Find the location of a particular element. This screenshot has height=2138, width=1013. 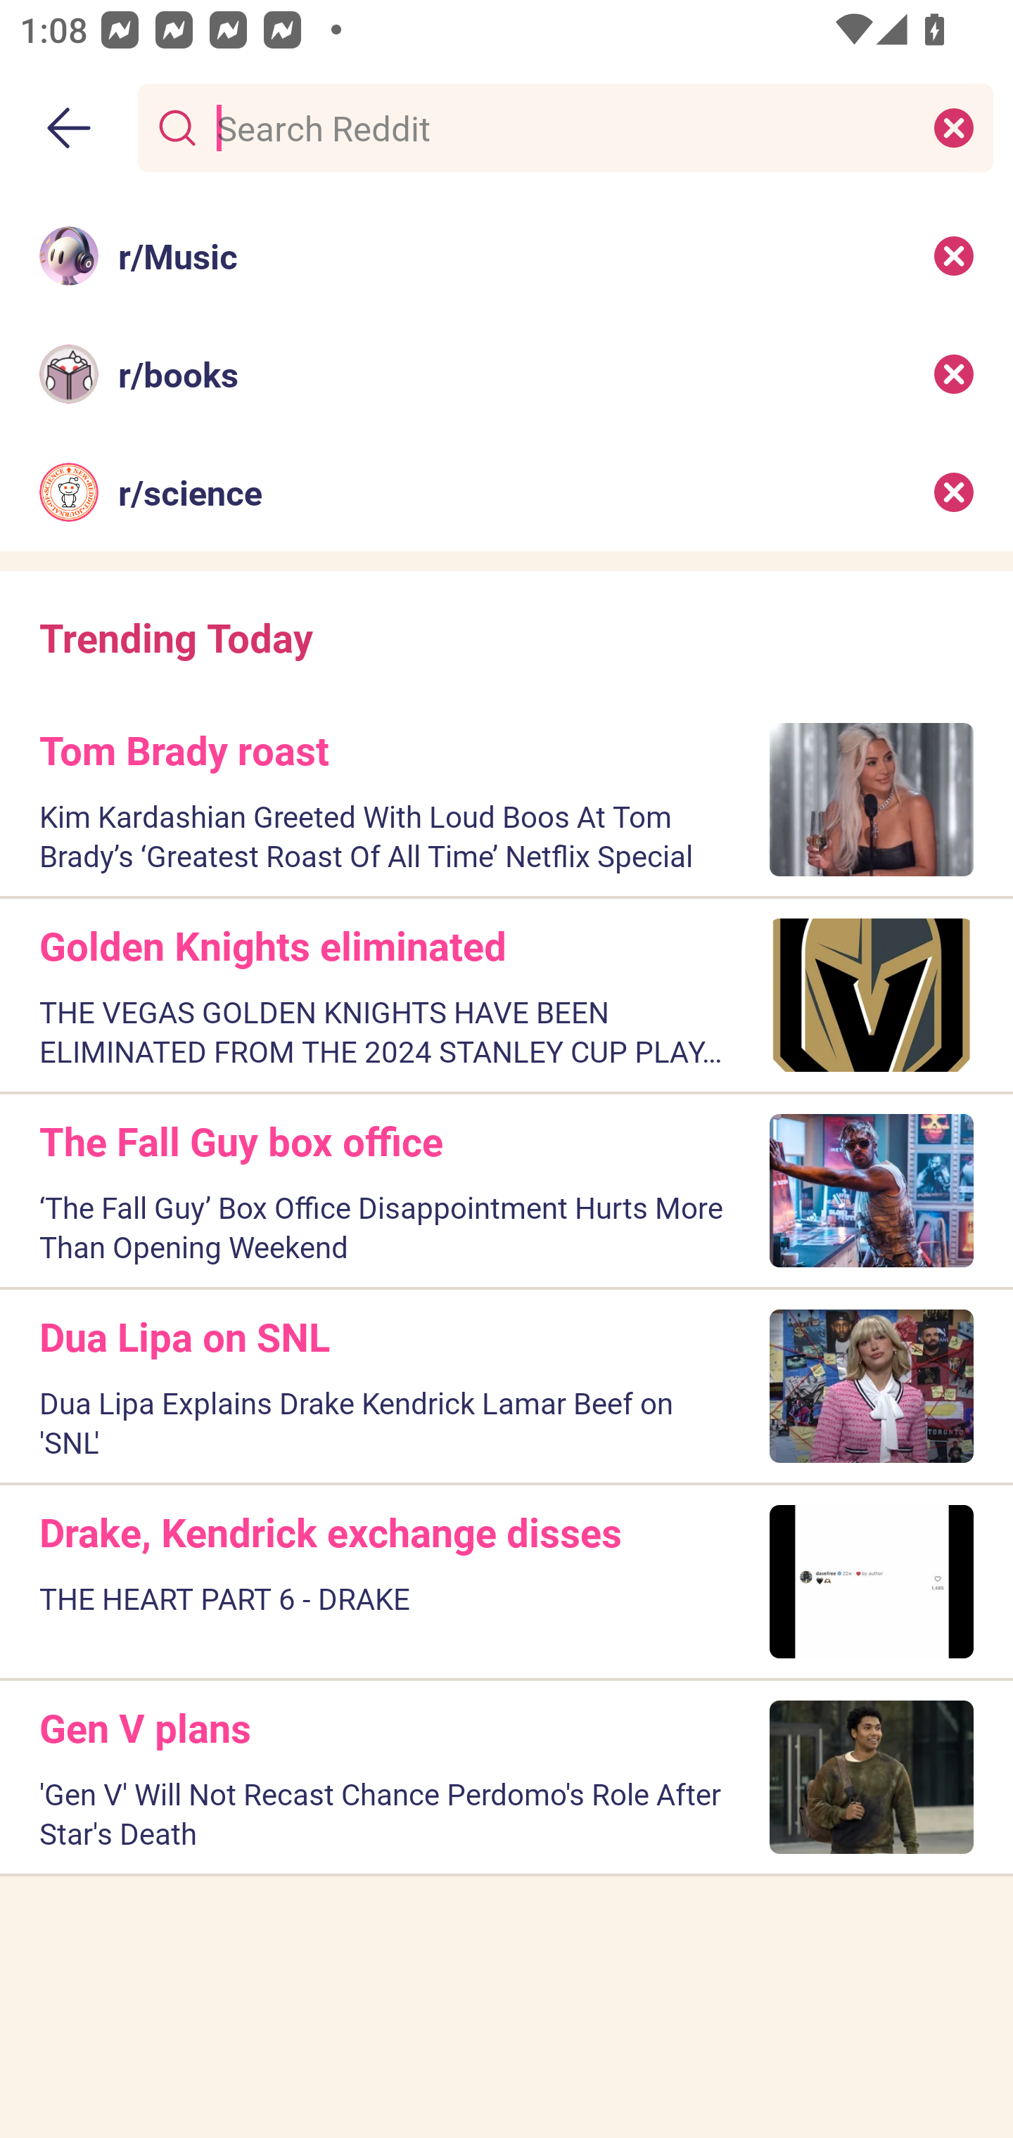

Back is located at coordinates (69, 128).